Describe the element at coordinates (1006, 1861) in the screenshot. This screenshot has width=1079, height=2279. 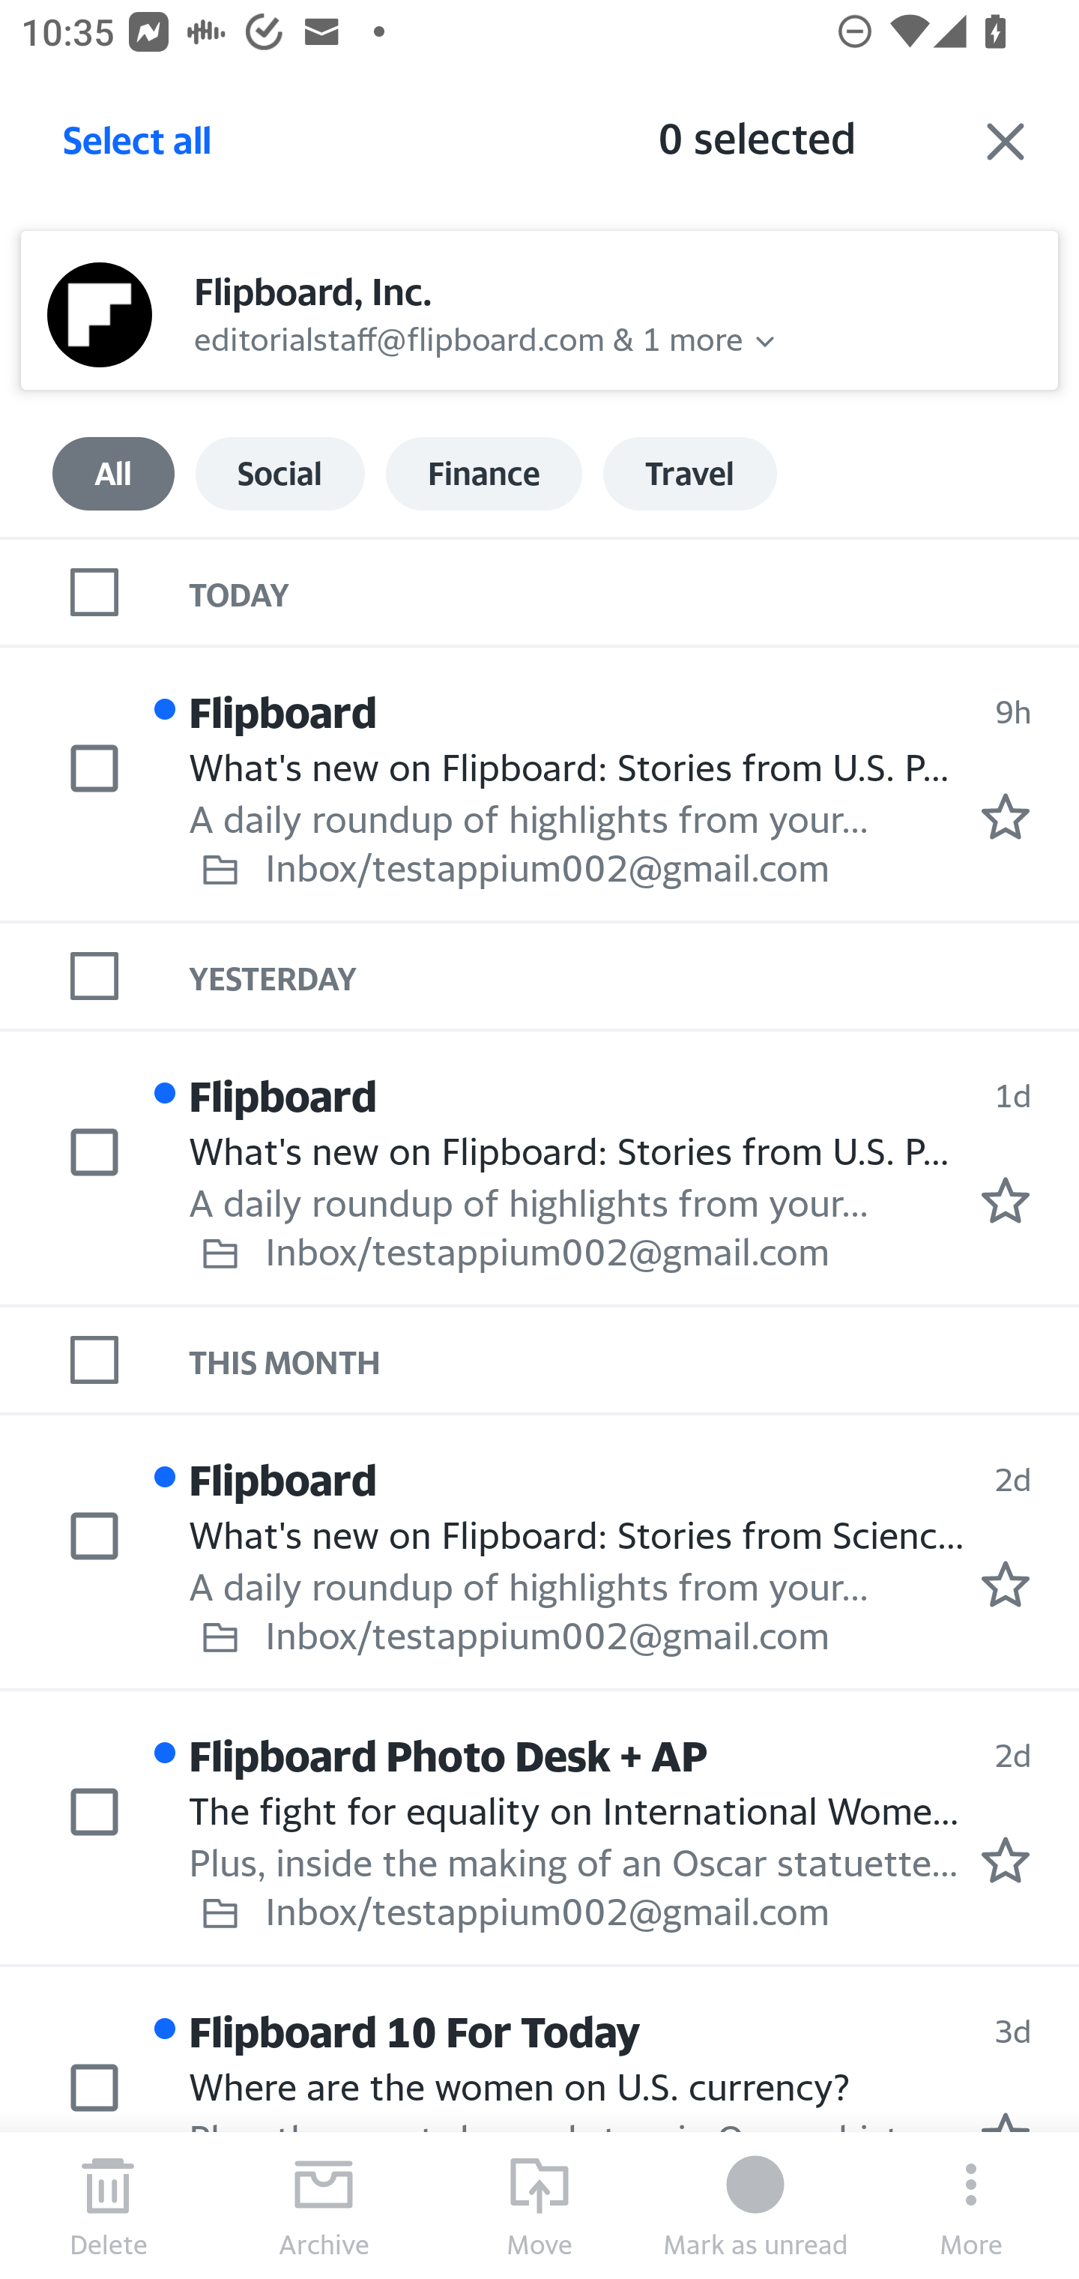
I see `Mark as starred.` at that location.